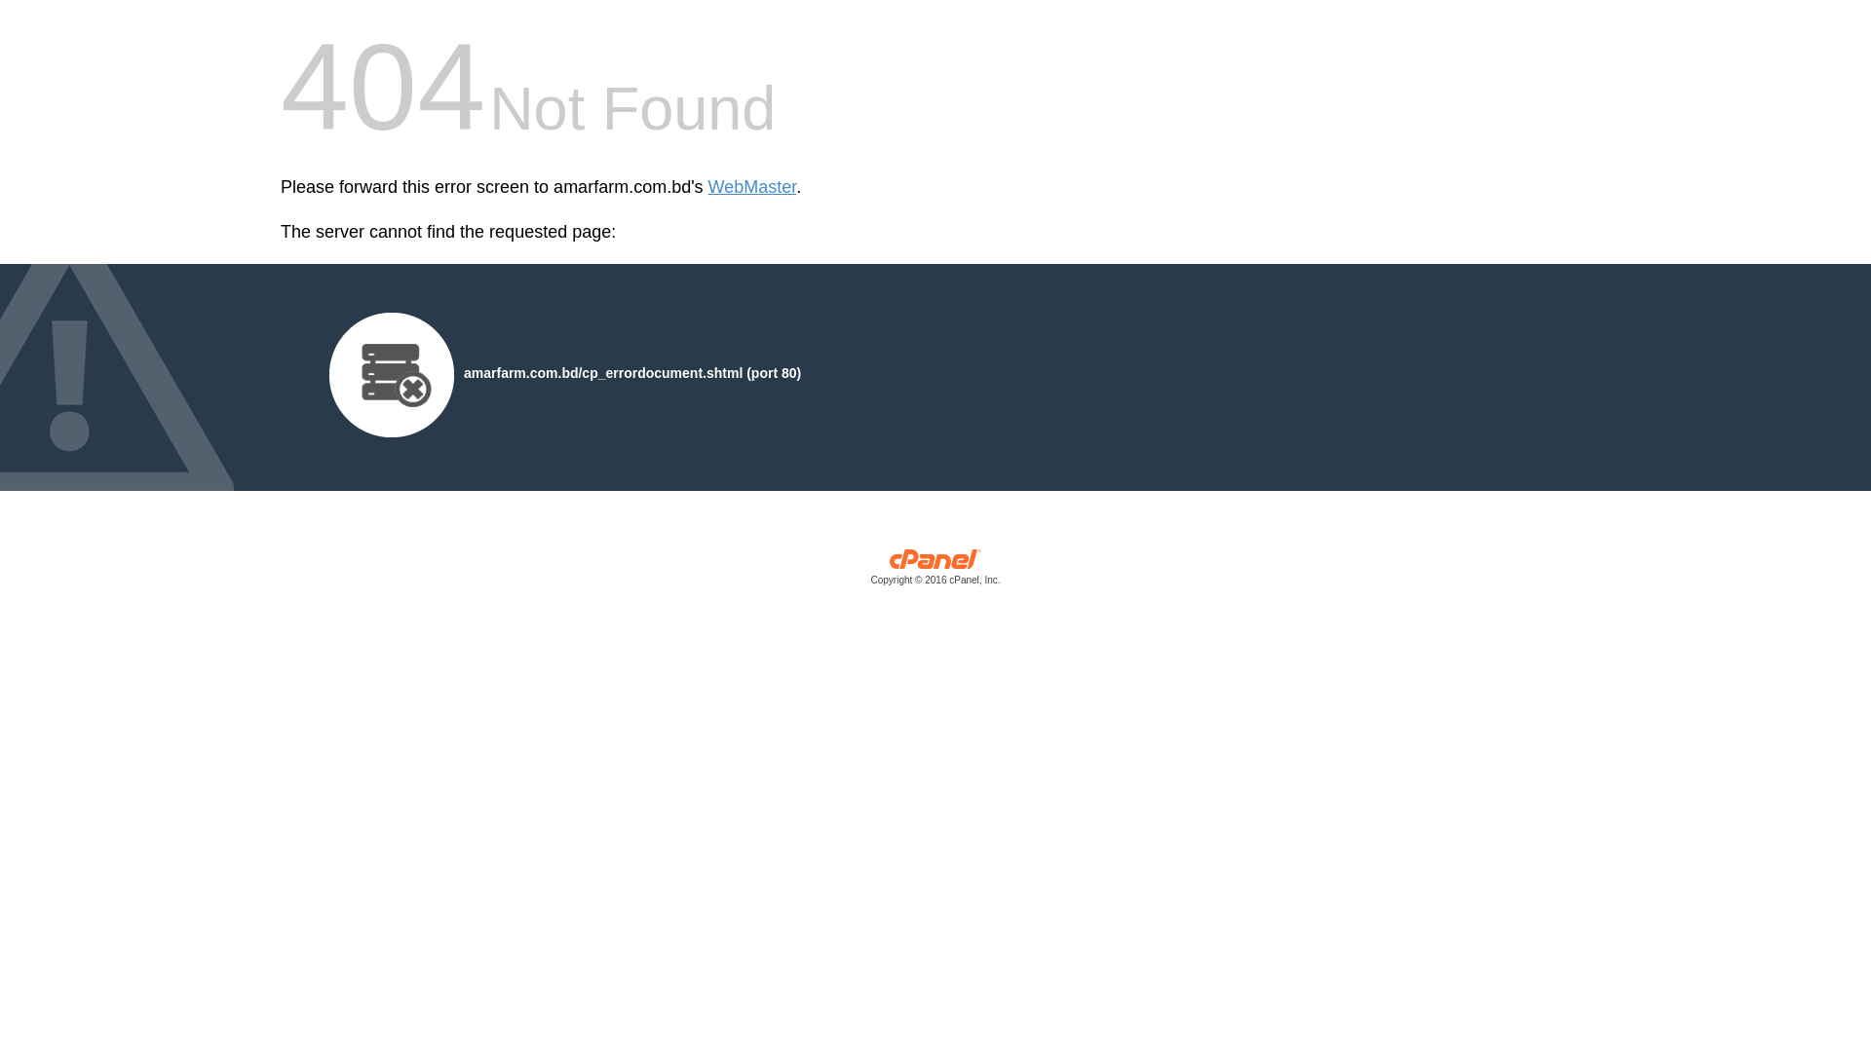 The height and width of the screenshot is (1052, 1871). Describe the element at coordinates (752, 187) in the screenshot. I see `WebMaster` at that location.